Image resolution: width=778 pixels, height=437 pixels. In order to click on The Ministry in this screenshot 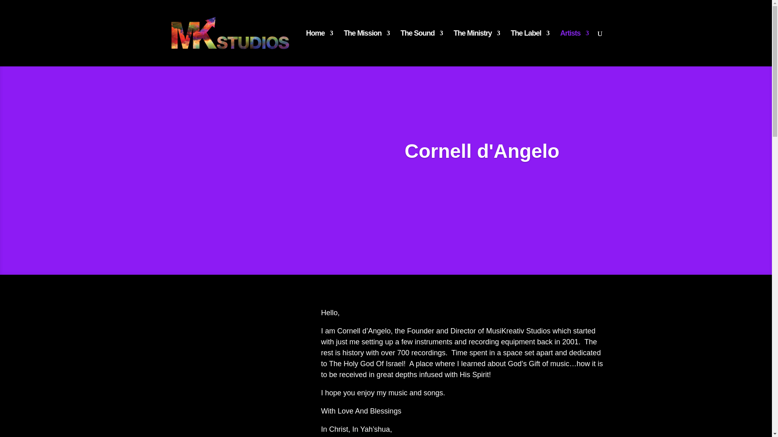, I will do `click(477, 48)`.